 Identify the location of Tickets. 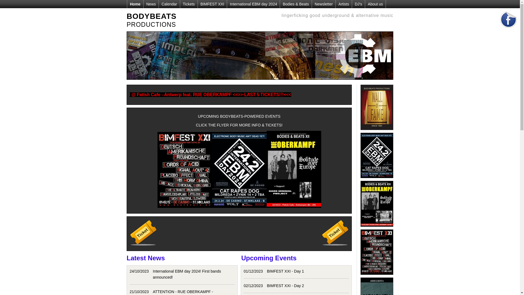
(189, 4).